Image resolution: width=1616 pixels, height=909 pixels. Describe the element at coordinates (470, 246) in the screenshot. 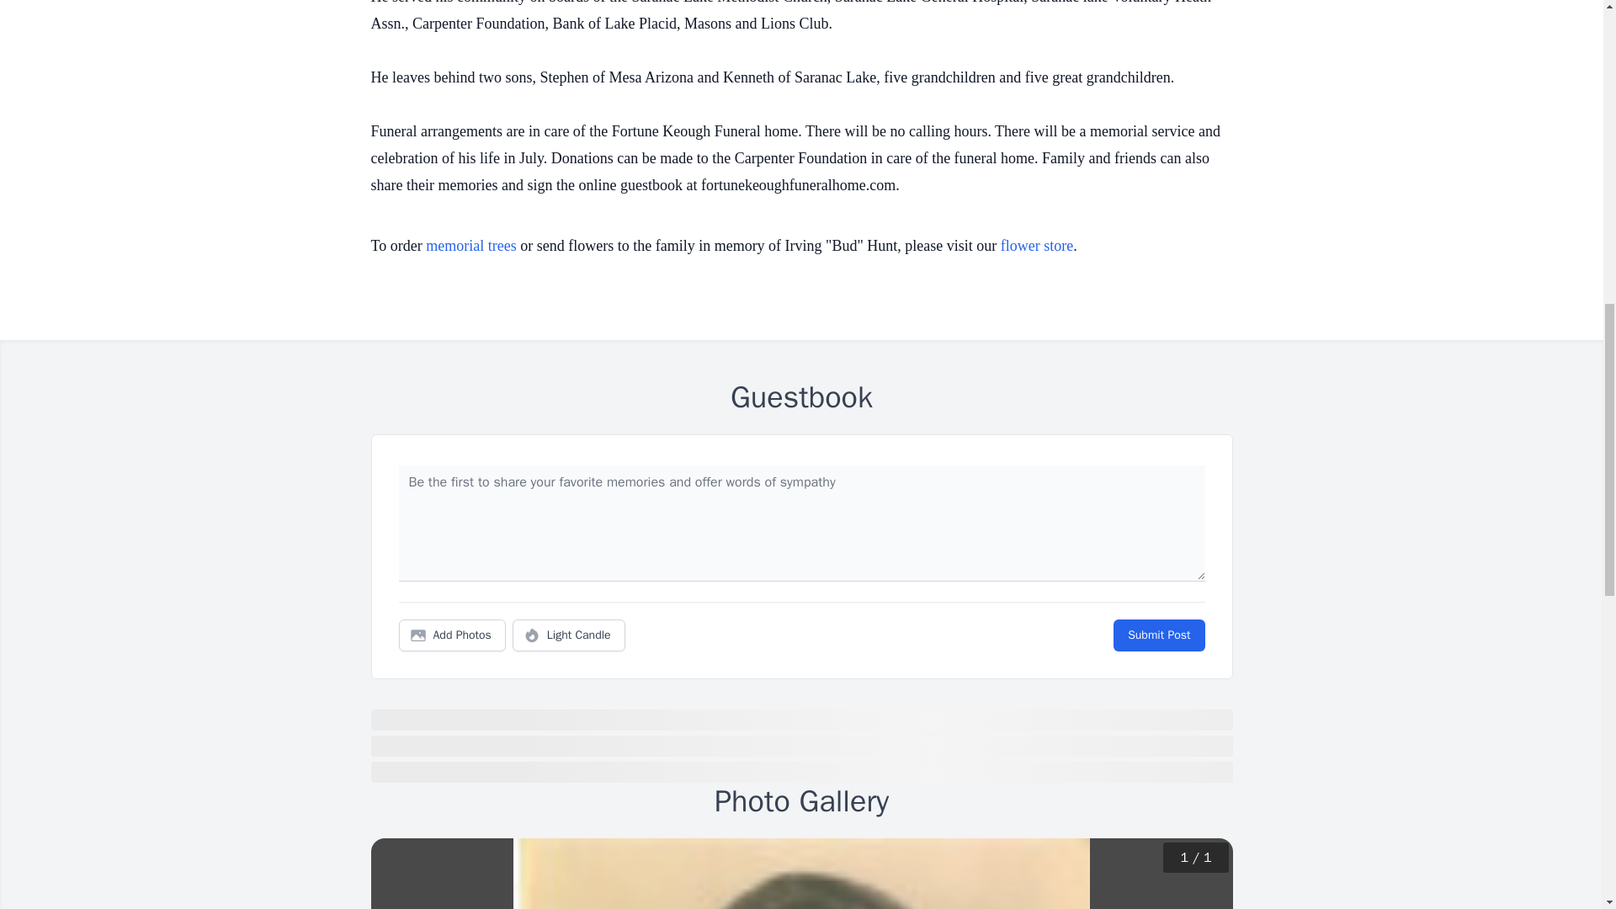

I see `memorial trees` at that location.